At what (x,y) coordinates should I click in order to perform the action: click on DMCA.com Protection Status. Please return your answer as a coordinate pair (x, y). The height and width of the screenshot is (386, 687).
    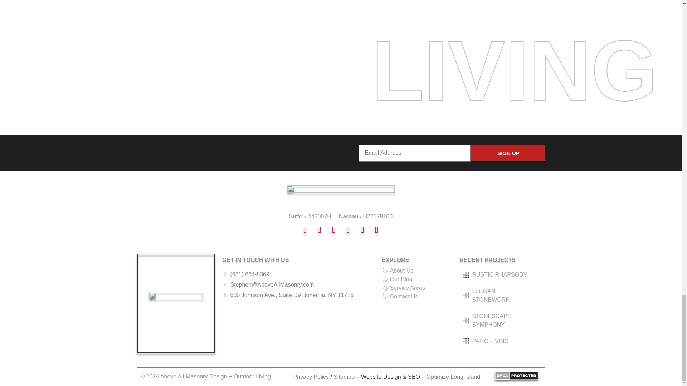
    Looking at the image, I should click on (516, 377).